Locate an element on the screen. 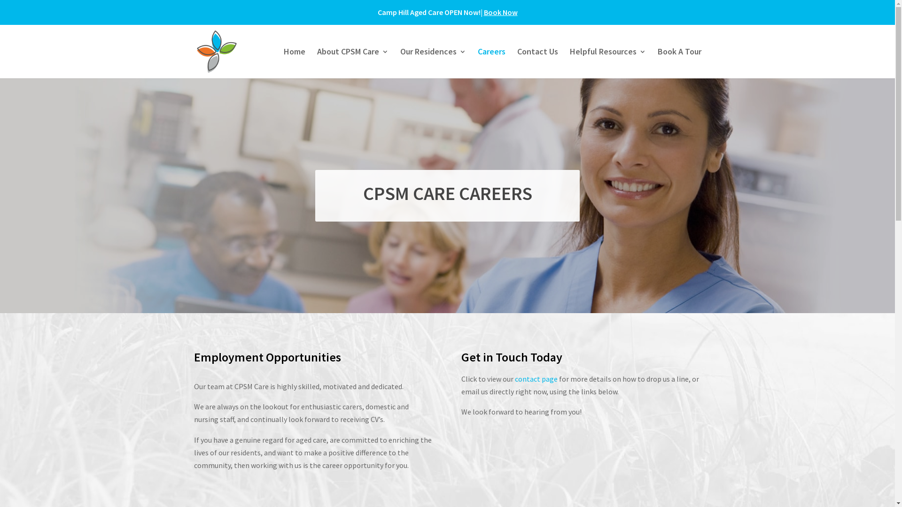  contact page is located at coordinates (537, 379).